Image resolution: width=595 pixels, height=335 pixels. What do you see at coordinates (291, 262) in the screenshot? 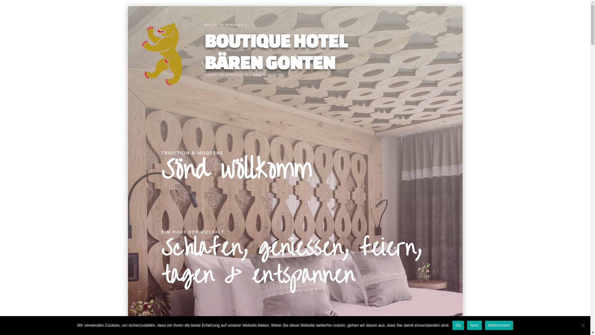
I see `Schlafen, geniessen, feiern, tagen & entspannen` at bounding box center [291, 262].